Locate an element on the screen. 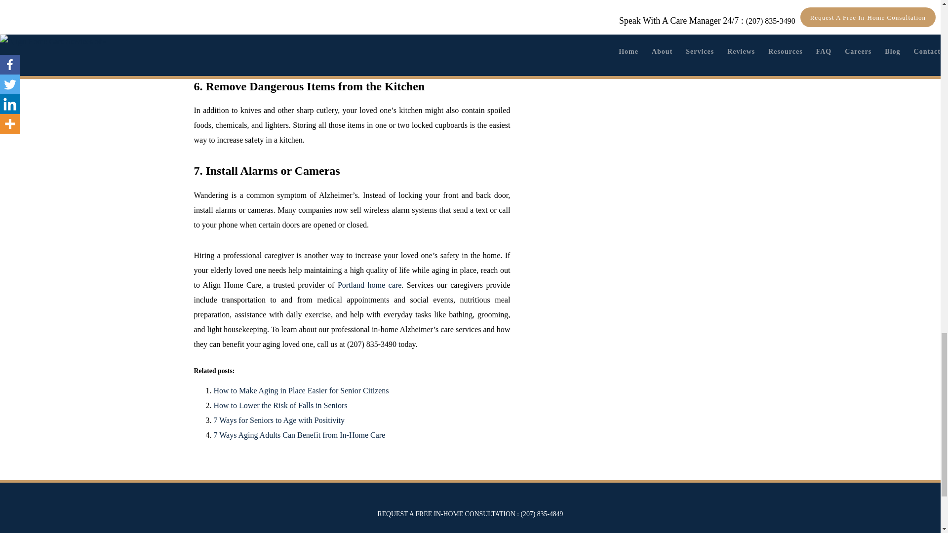 Image resolution: width=948 pixels, height=533 pixels. 7 Ways for Seniors to Age with Positivity is located at coordinates (279, 420).